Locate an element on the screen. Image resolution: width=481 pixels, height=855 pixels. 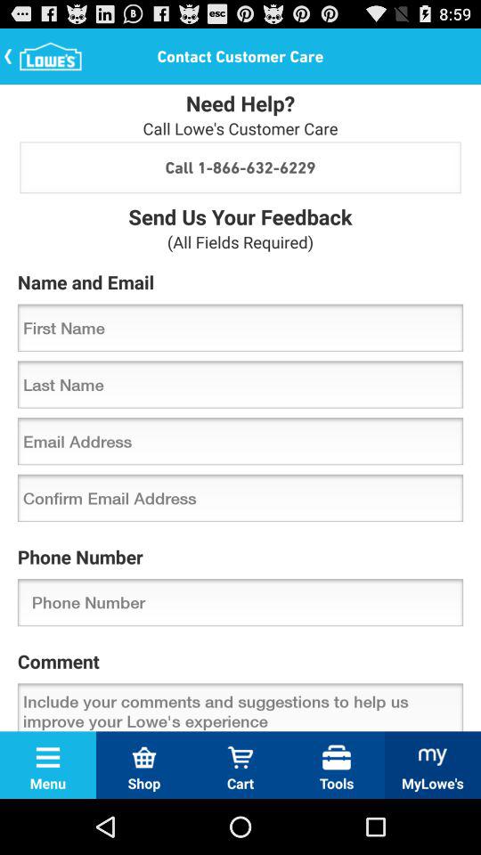
turn off call 1 866 is located at coordinates (240, 167).